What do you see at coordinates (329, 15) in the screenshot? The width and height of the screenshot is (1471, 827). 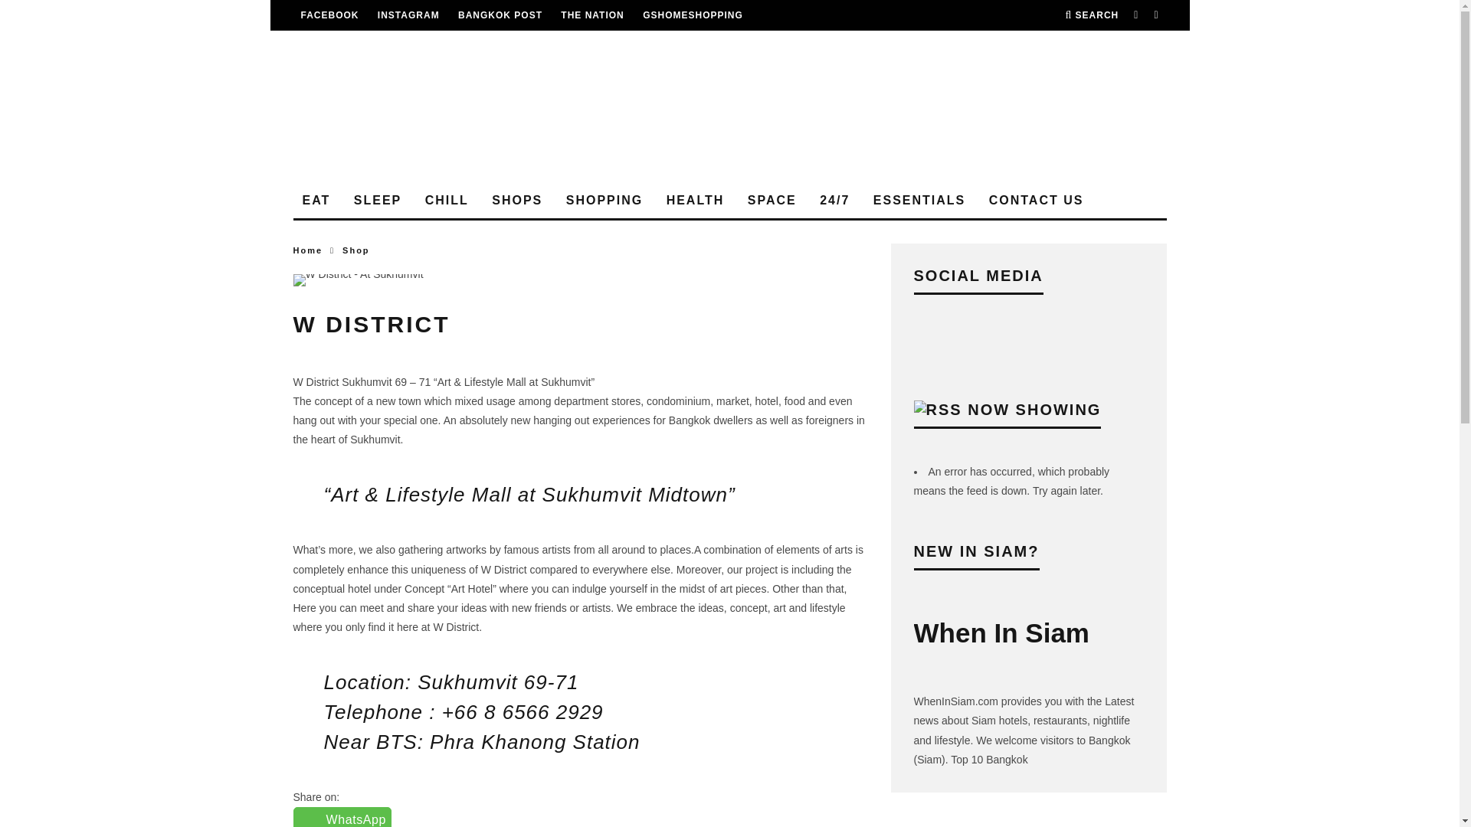 I see `When In Siam` at bounding box center [329, 15].